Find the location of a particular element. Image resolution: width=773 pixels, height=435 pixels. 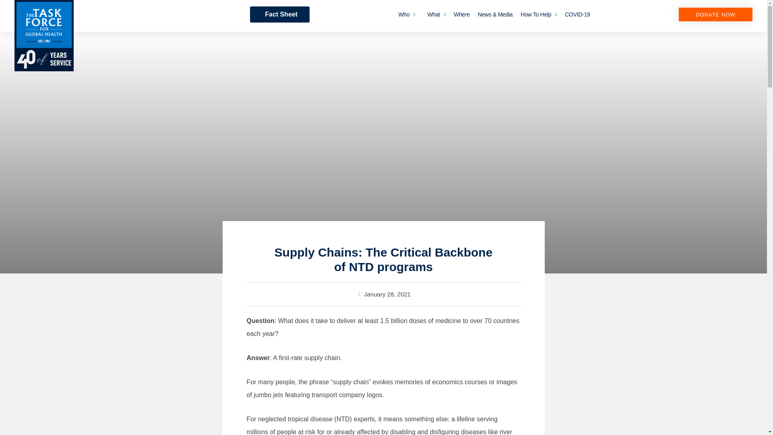

How To Help is located at coordinates (539, 14).